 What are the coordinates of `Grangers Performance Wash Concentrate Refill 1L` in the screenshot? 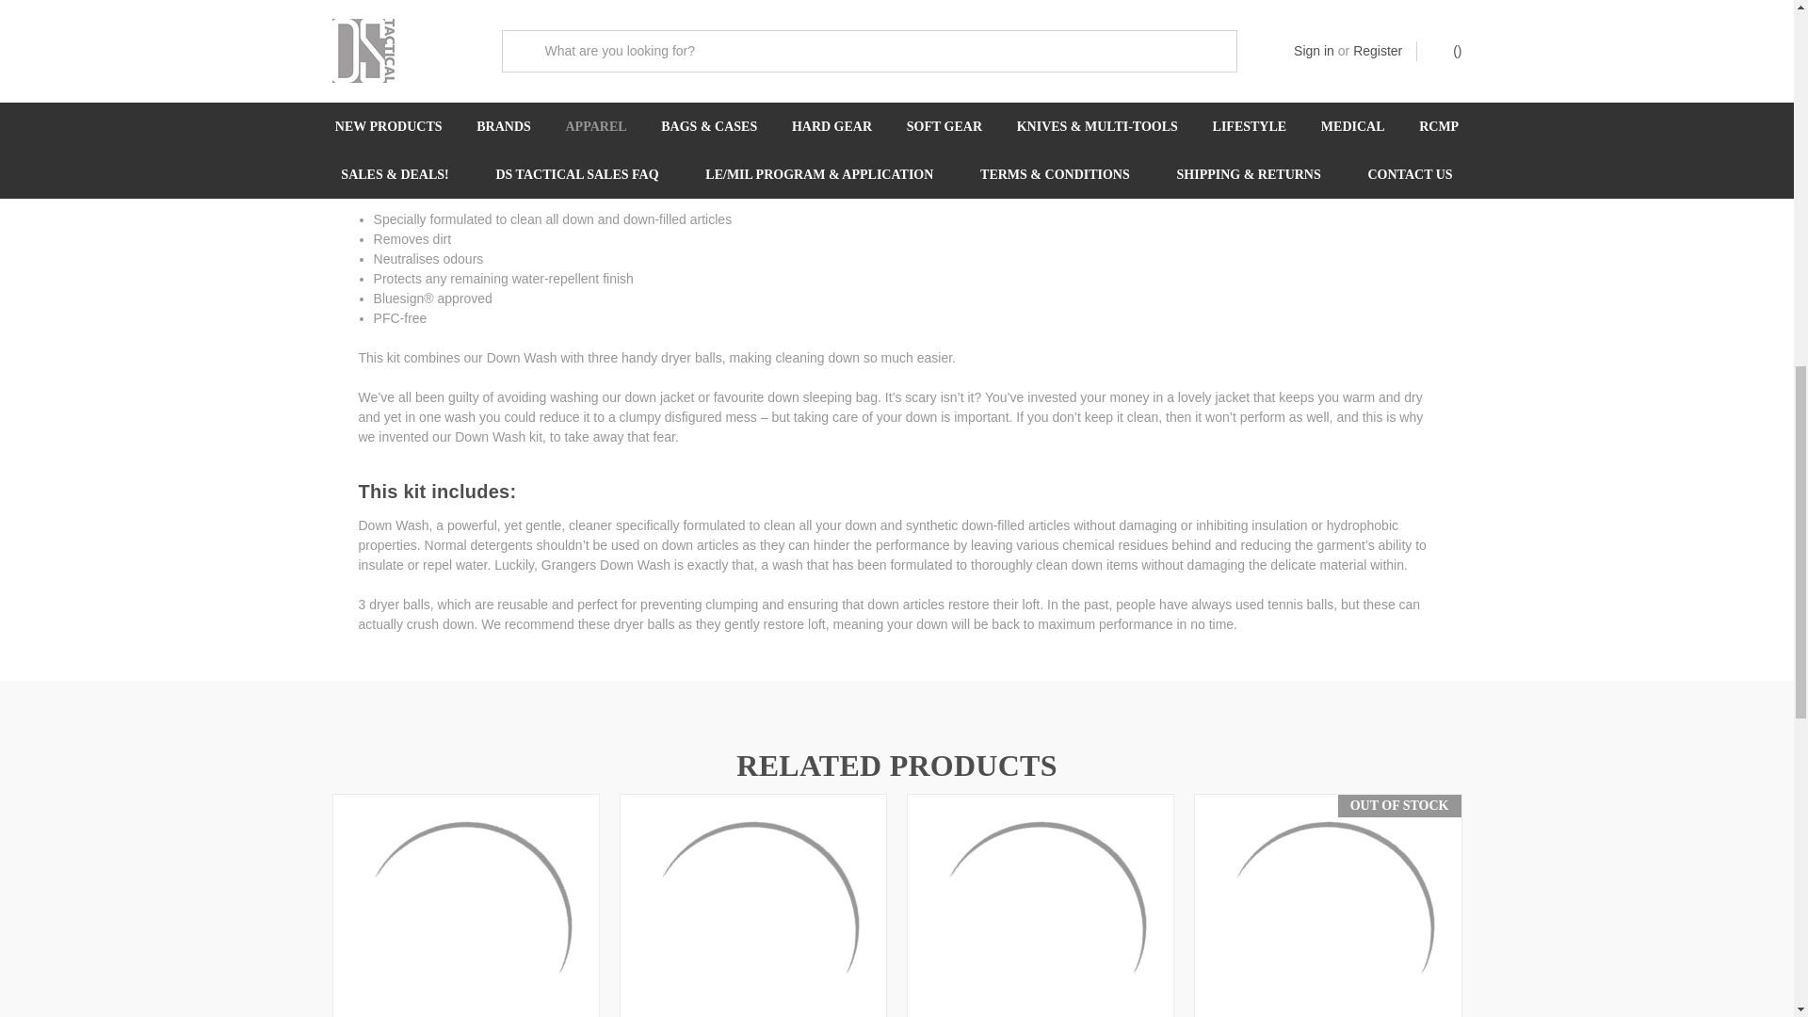 It's located at (1327, 908).